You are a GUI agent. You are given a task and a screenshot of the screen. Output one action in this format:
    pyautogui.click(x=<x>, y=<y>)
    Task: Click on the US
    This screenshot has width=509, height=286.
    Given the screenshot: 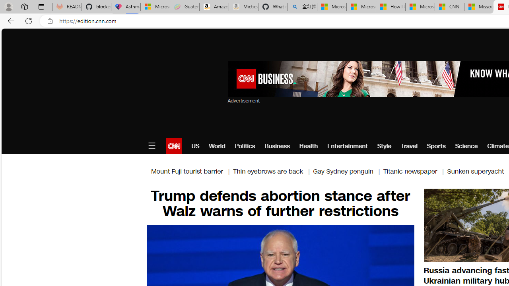 What is the action you would take?
    pyautogui.click(x=195, y=146)
    